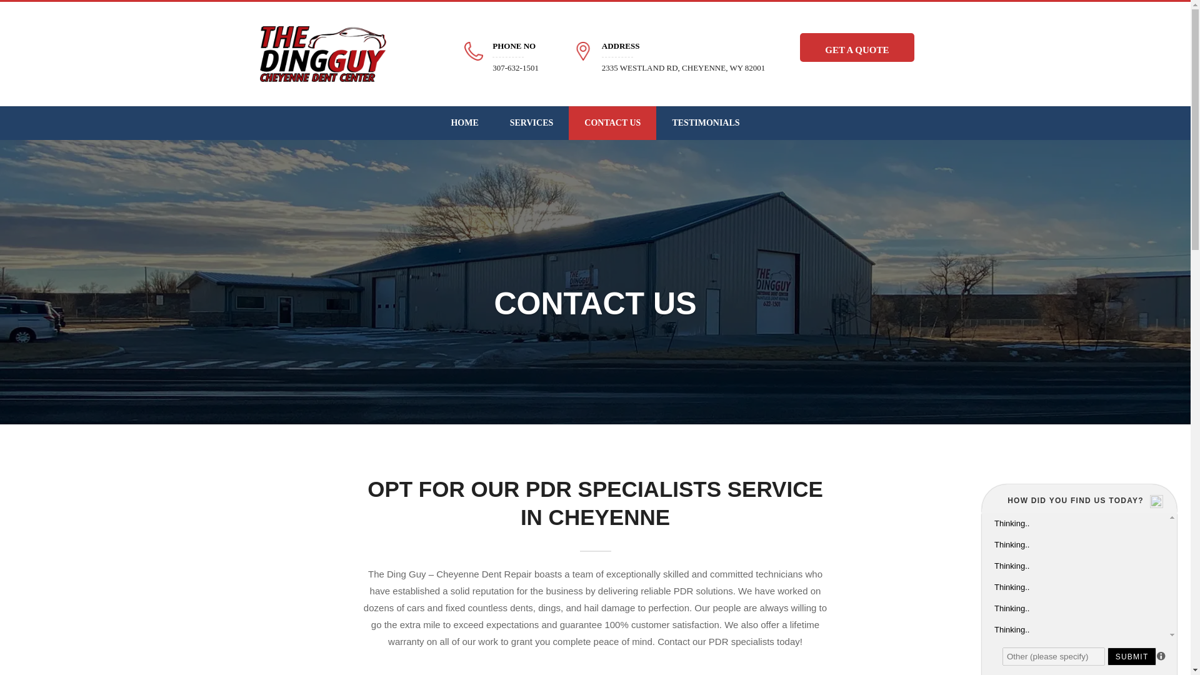  Describe the element at coordinates (531, 123) in the screenshot. I see `SERVICES` at that location.